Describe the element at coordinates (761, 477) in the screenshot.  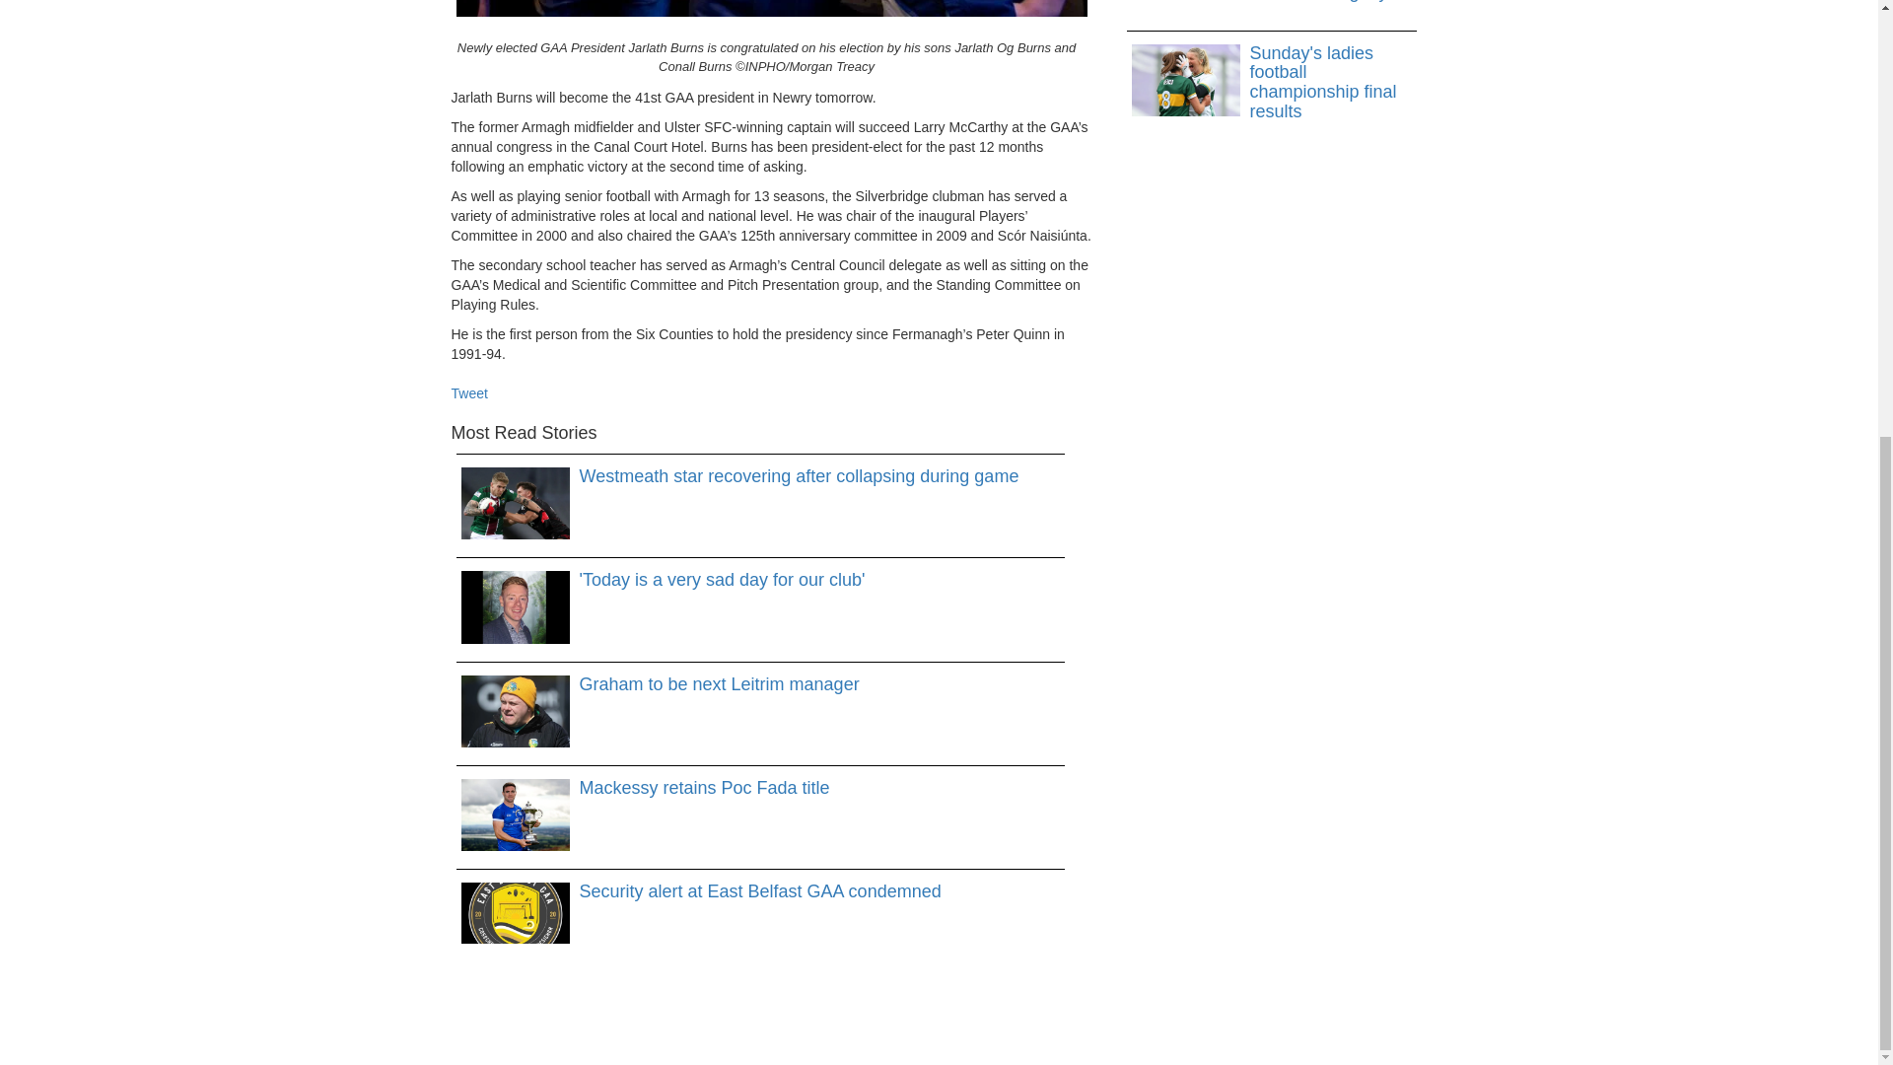
I see `Westmeath star recovering after collapsing during game` at that location.